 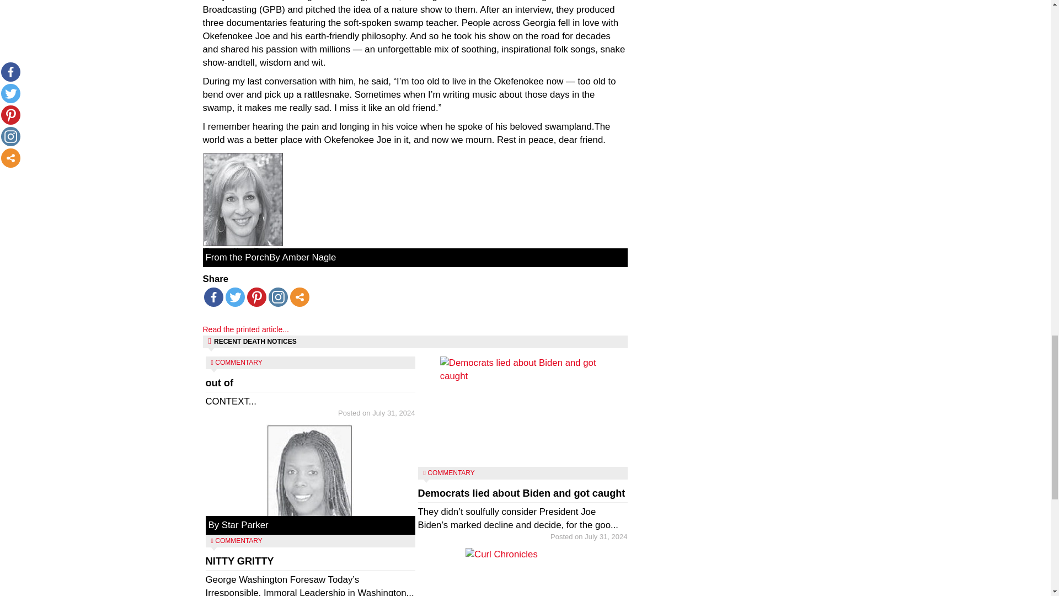 What do you see at coordinates (277, 297) in the screenshot?
I see `out of` at bounding box center [277, 297].